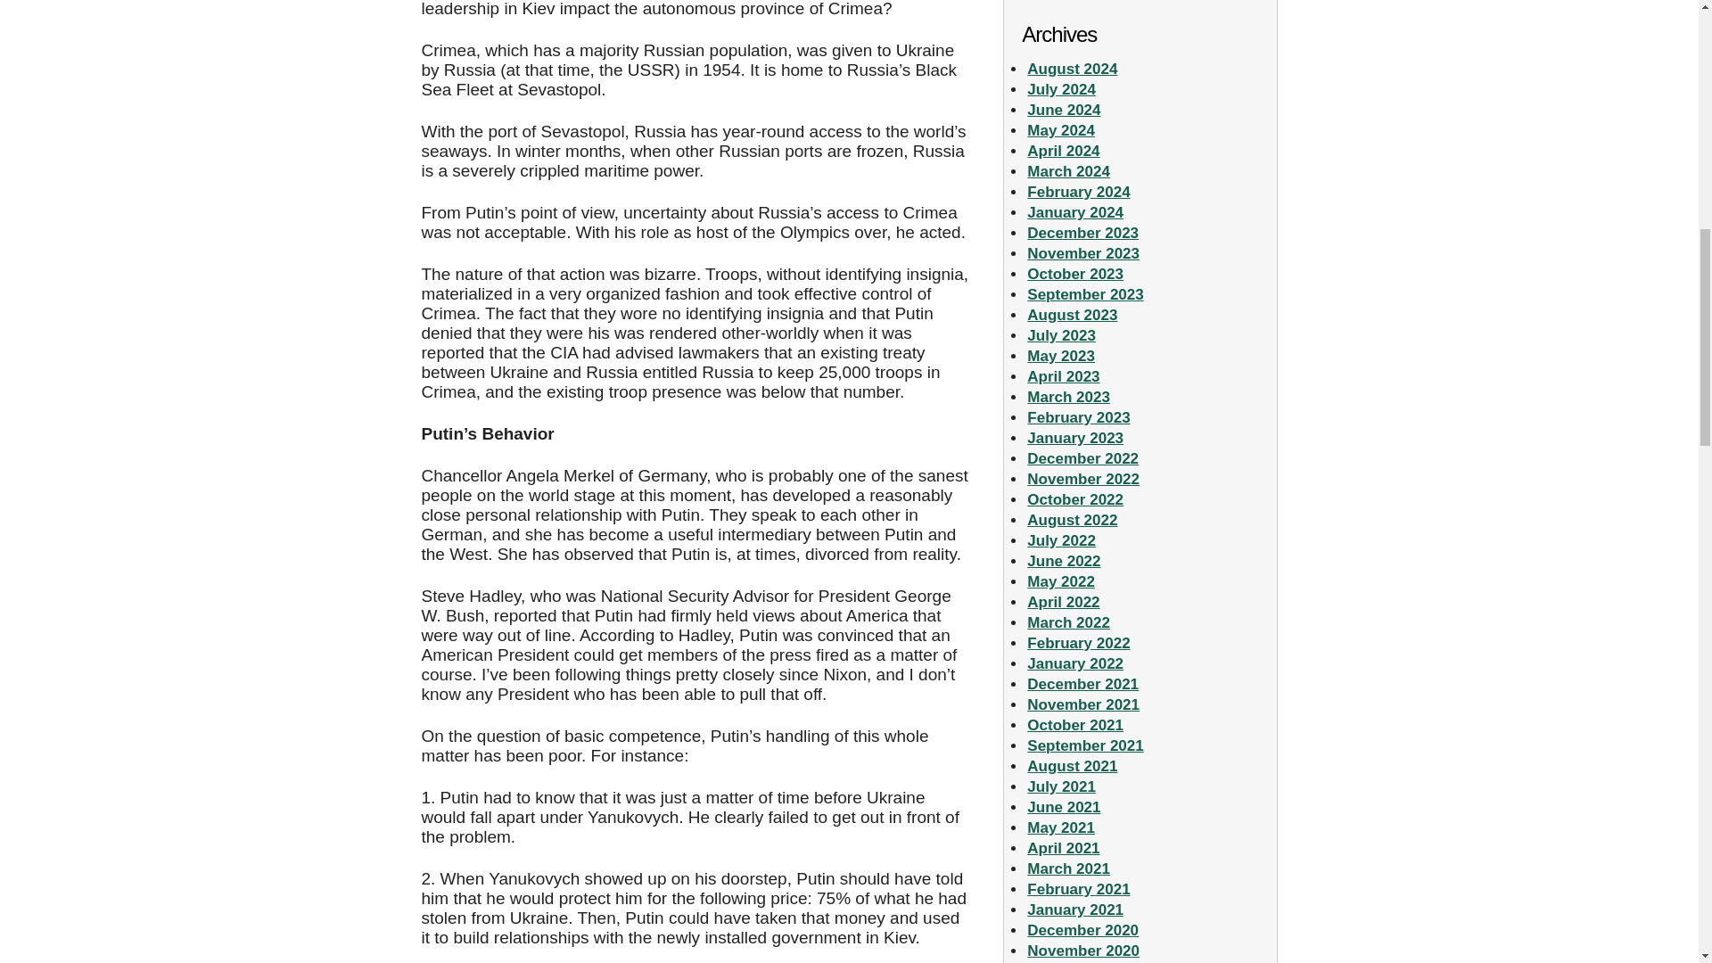  Describe the element at coordinates (1082, 233) in the screenshot. I see `December 2023` at that location.